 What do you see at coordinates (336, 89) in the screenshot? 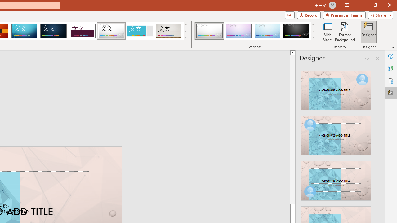
I see `Recommended Design: Design Idea` at bounding box center [336, 89].